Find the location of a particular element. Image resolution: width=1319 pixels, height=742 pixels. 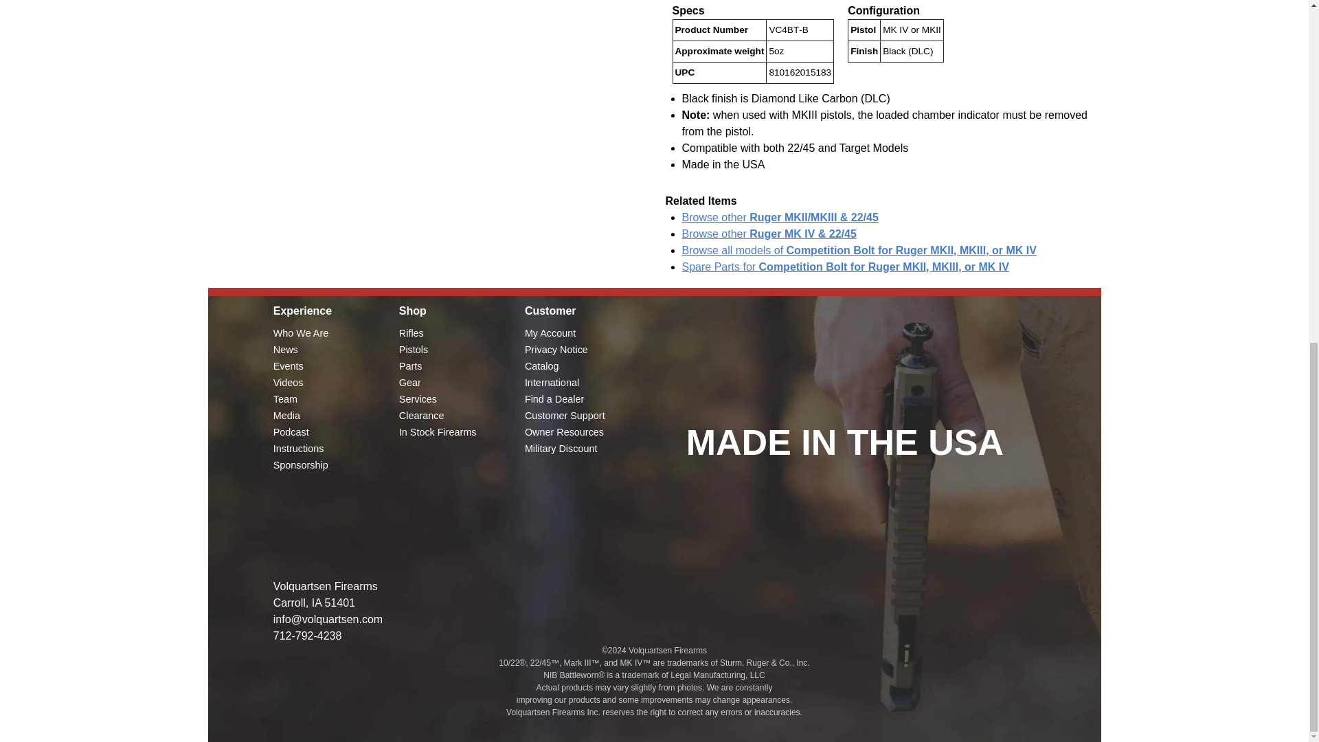

Events is located at coordinates (288, 366).